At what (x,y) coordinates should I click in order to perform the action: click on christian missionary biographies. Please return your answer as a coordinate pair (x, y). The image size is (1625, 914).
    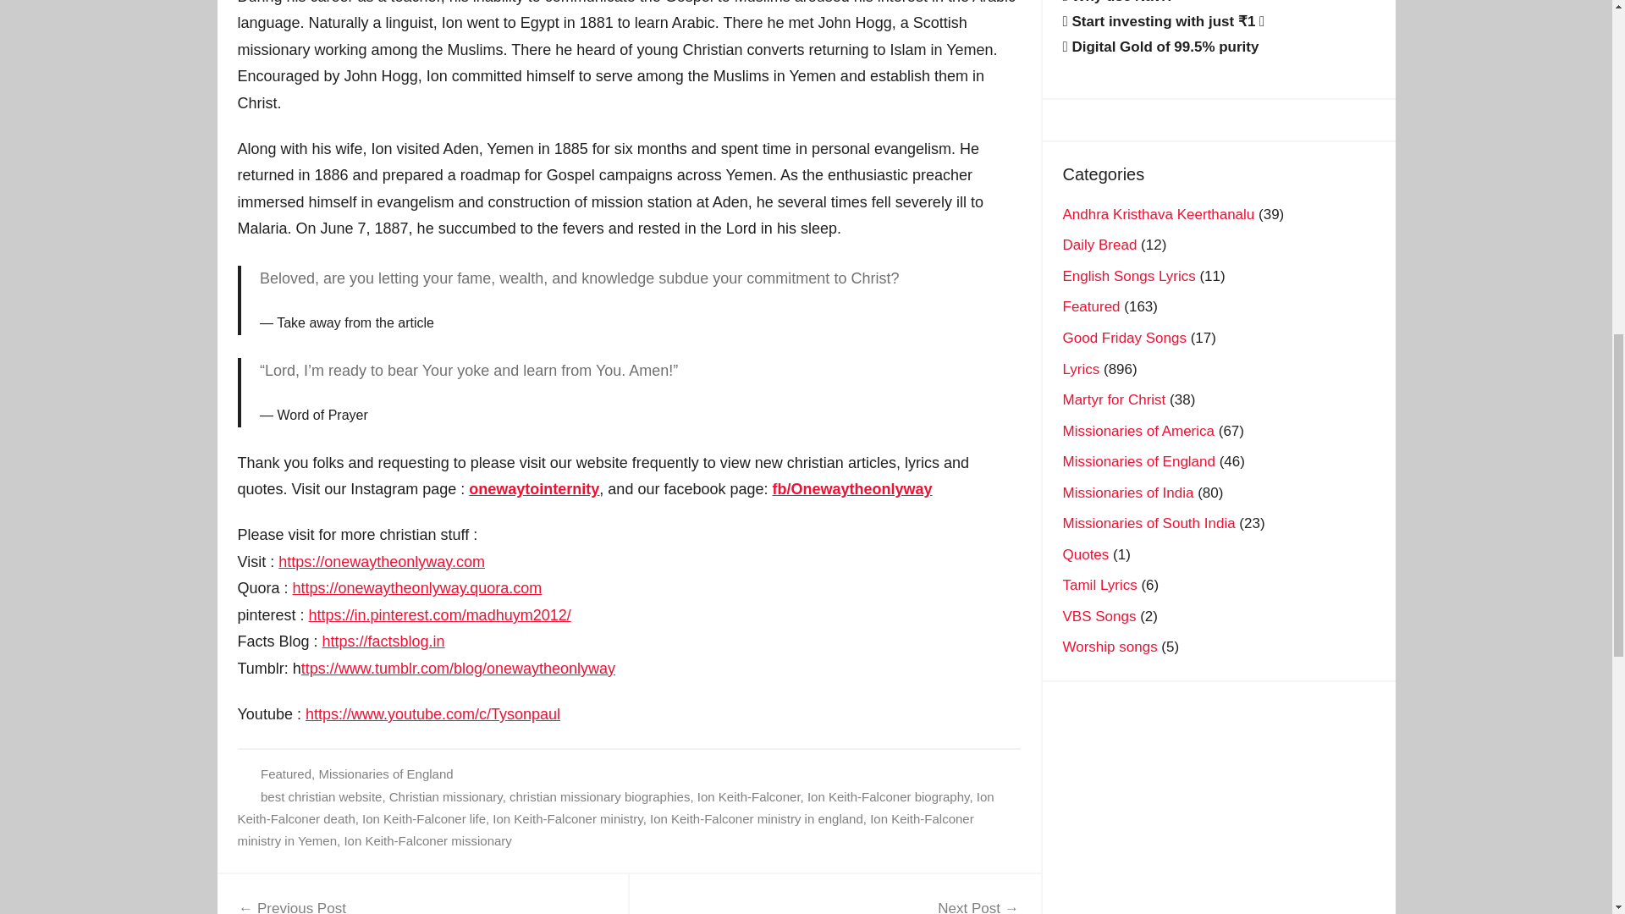
    Looking at the image, I should click on (599, 797).